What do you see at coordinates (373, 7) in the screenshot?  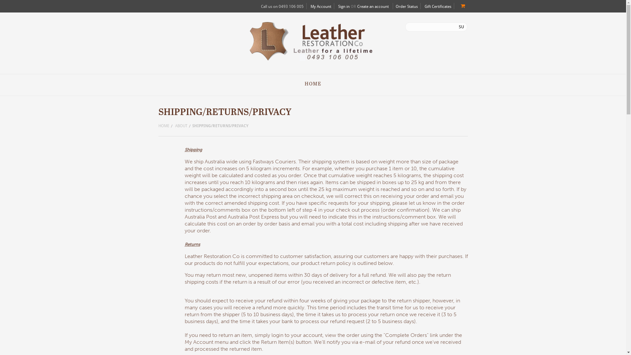 I see `Create an account` at bounding box center [373, 7].